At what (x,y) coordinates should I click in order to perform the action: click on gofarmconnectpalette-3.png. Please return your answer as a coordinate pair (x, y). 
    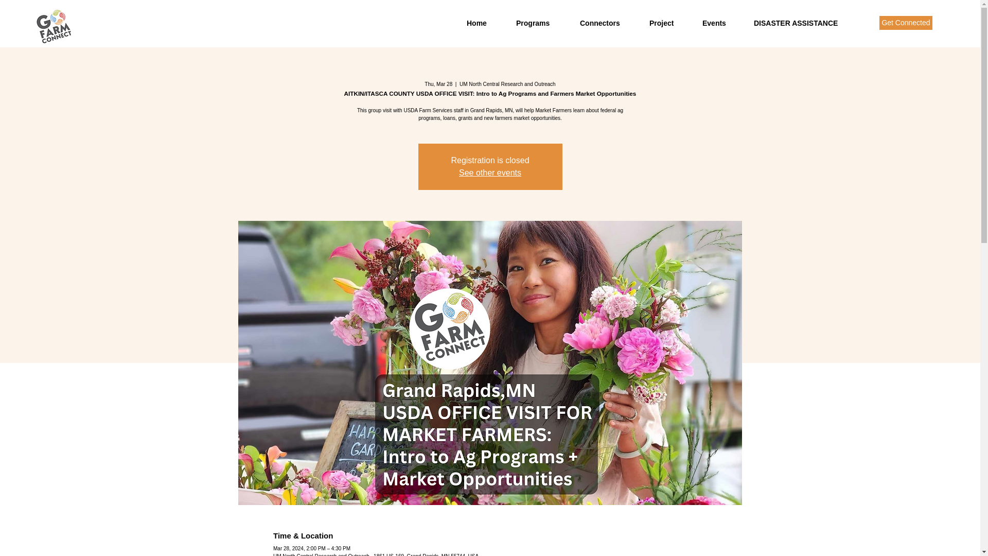
    Looking at the image, I should click on (54, 27).